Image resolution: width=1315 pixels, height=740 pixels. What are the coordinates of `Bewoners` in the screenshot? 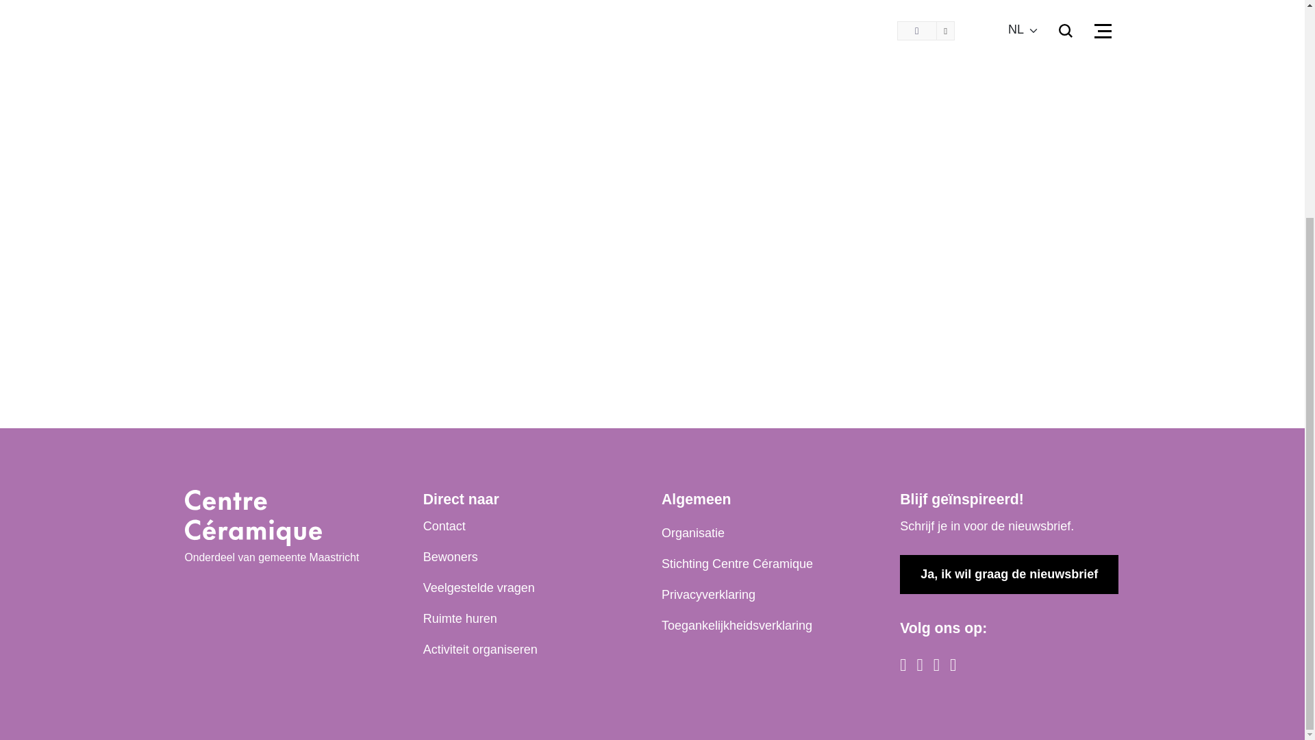 It's located at (451, 558).